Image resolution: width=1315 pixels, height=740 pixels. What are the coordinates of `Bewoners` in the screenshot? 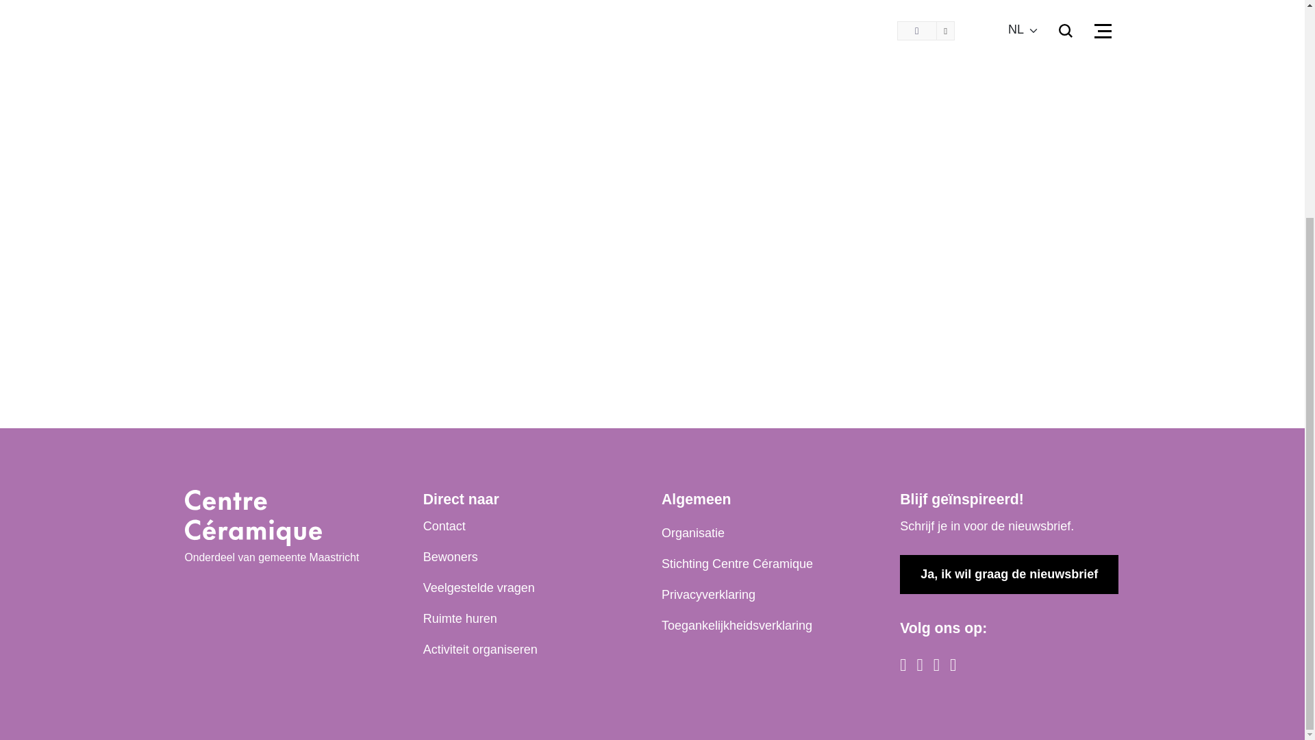 It's located at (451, 558).